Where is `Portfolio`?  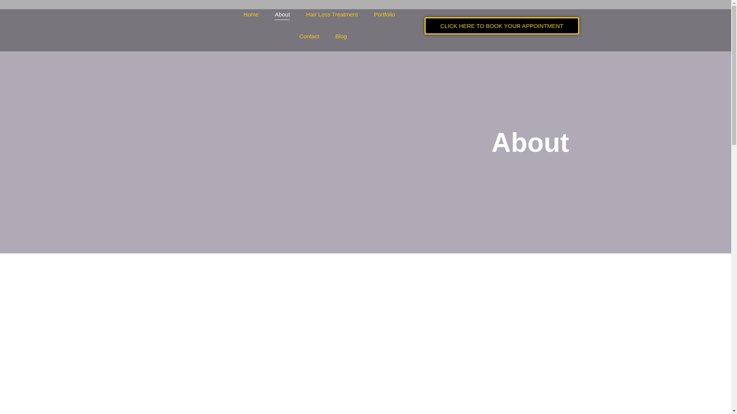 Portfolio is located at coordinates (385, 15).